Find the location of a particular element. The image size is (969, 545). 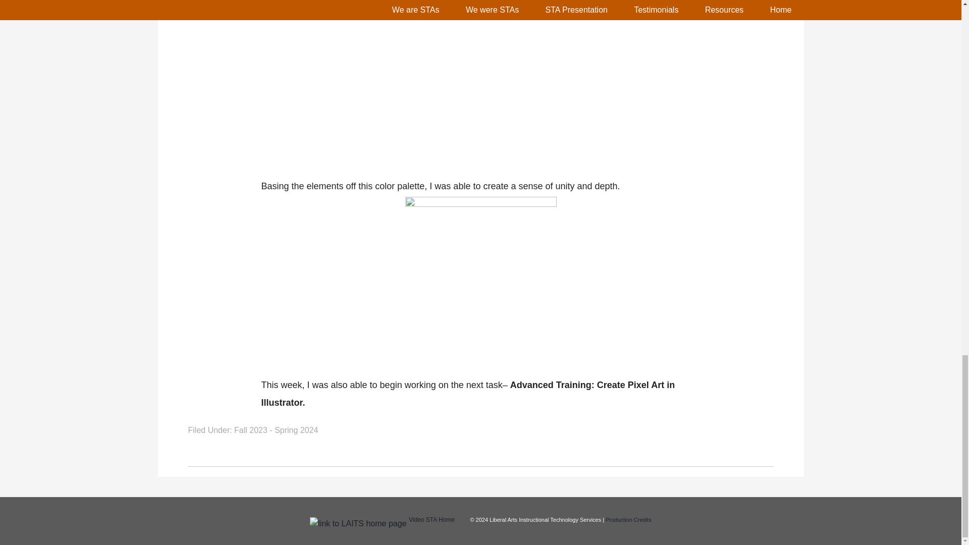

Video STA Home is located at coordinates (432, 519).